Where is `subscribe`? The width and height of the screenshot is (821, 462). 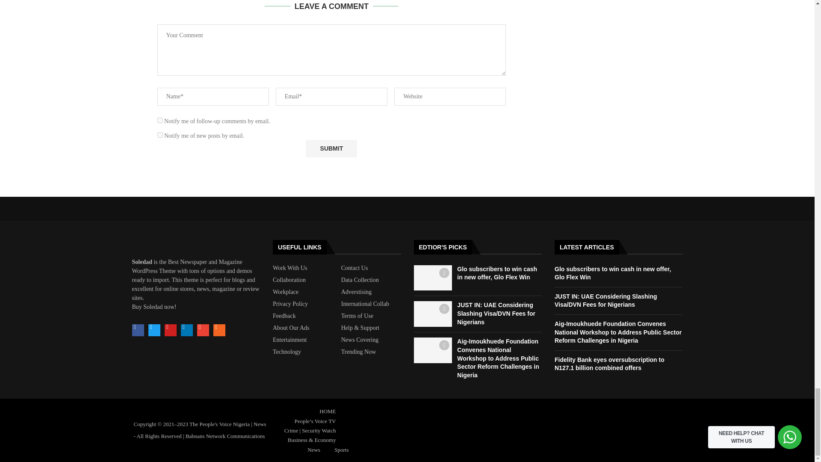
subscribe is located at coordinates (160, 121).